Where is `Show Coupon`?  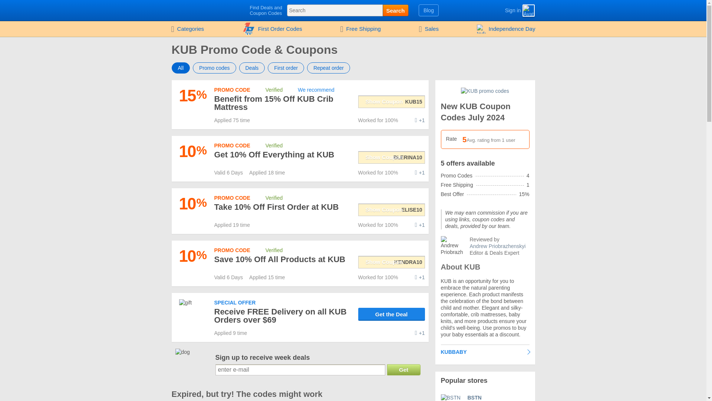 Show Coupon is located at coordinates (392, 261).